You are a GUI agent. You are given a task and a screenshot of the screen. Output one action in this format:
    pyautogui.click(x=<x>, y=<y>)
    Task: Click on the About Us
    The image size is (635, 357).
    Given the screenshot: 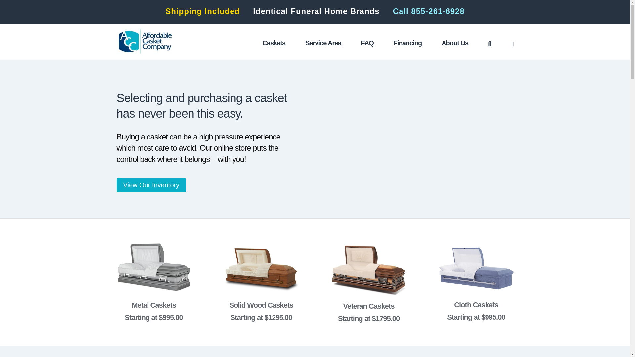 What is the action you would take?
    pyautogui.click(x=455, y=43)
    